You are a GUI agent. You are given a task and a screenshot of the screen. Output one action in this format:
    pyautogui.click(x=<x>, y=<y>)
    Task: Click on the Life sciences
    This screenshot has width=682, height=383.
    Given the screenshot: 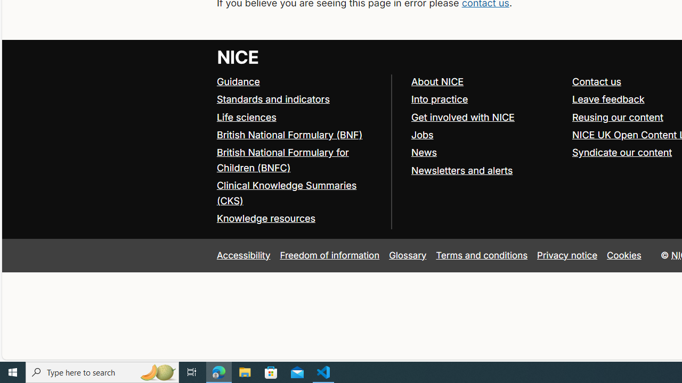 What is the action you would take?
    pyautogui.click(x=298, y=117)
    